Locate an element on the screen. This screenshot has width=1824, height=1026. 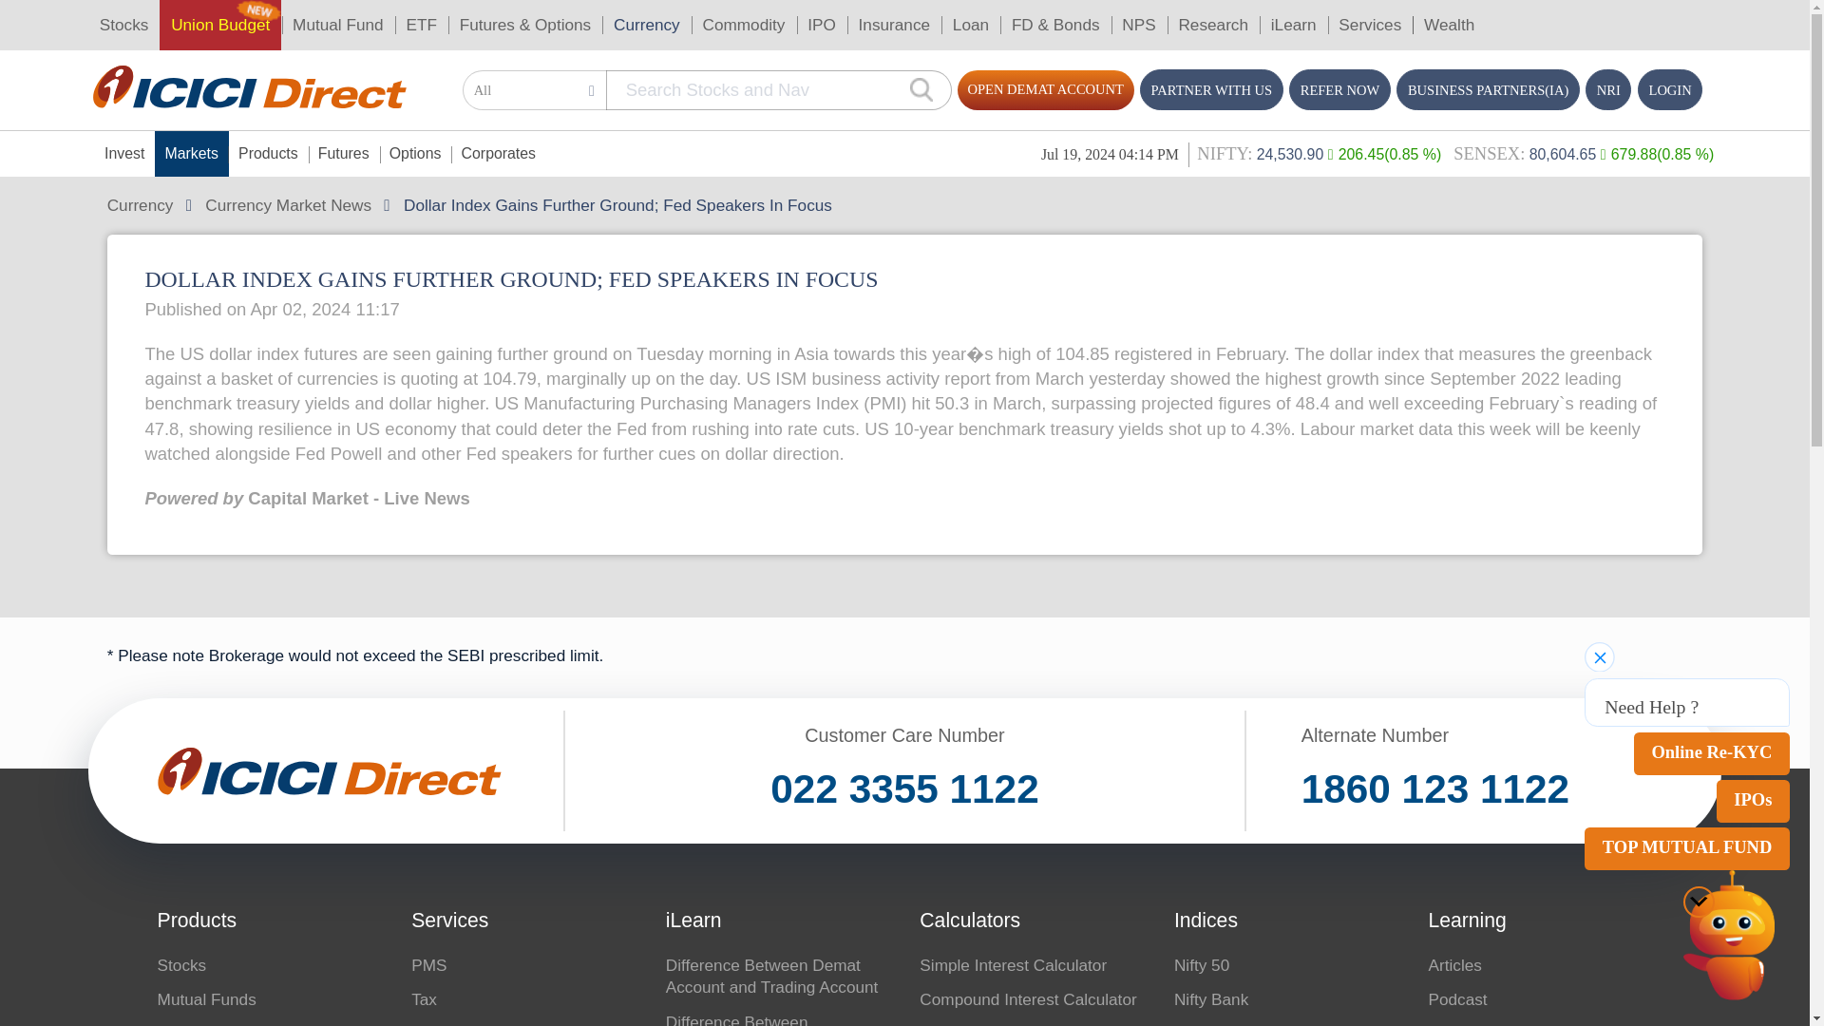
All is located at coordinates (405, 68).